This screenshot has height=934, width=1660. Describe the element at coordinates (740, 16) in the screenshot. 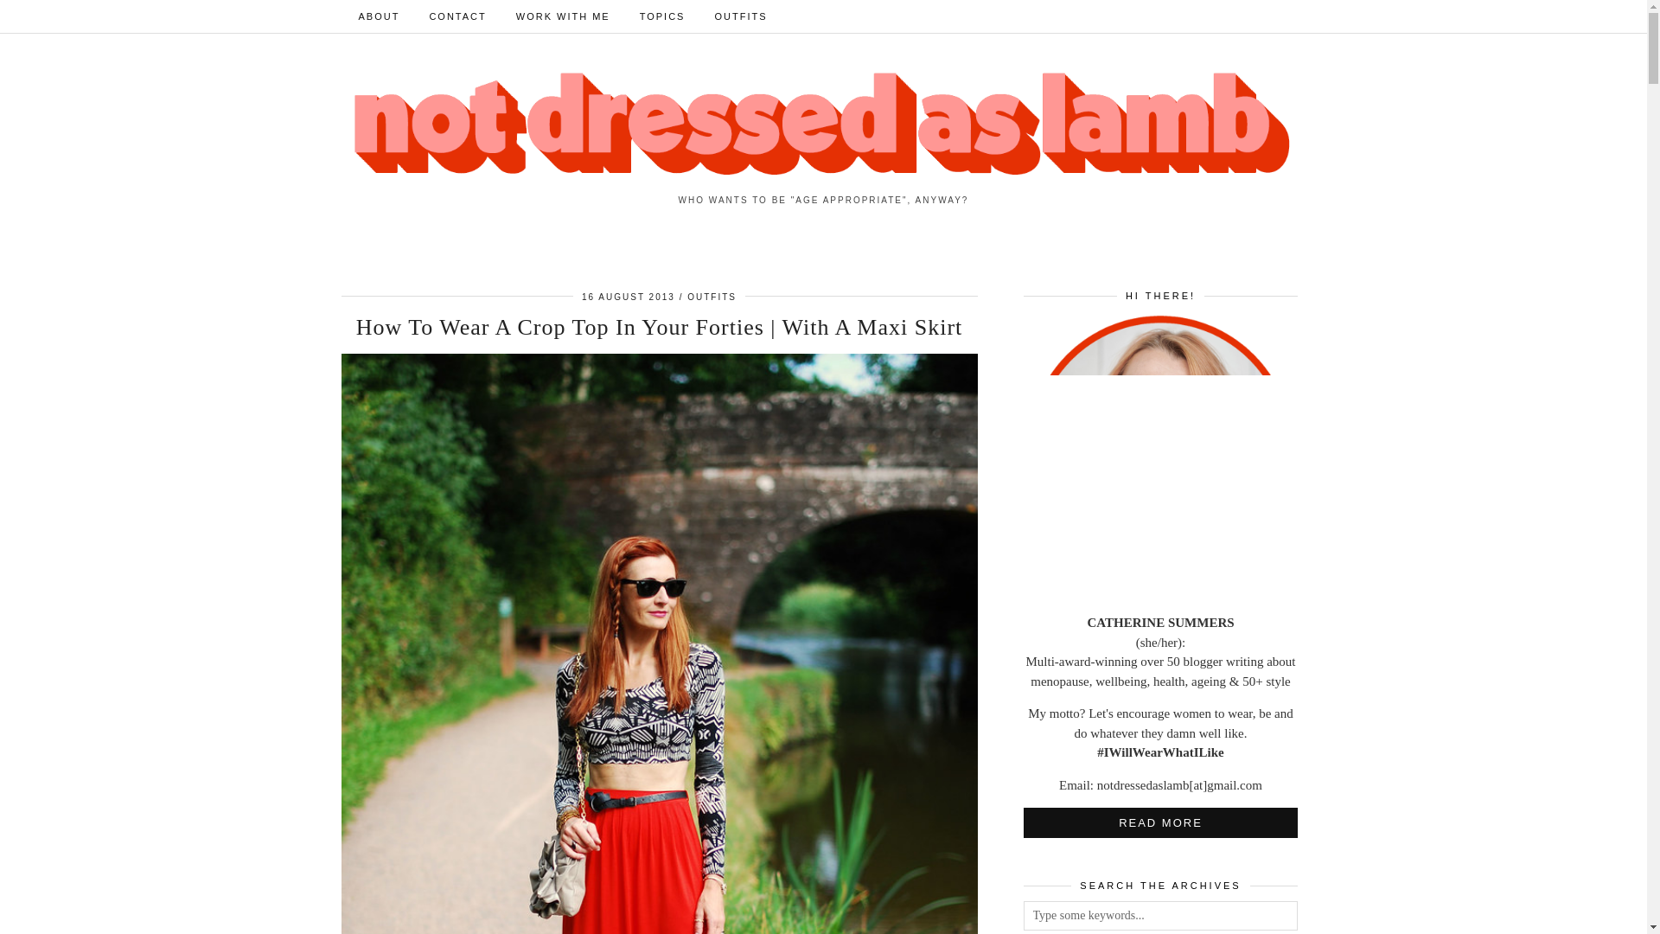

I see `OUTFITS` at that location.